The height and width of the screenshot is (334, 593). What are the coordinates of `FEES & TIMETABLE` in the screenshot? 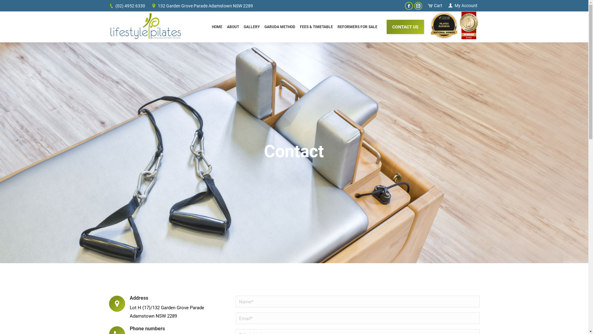 It's located at (316, 27).